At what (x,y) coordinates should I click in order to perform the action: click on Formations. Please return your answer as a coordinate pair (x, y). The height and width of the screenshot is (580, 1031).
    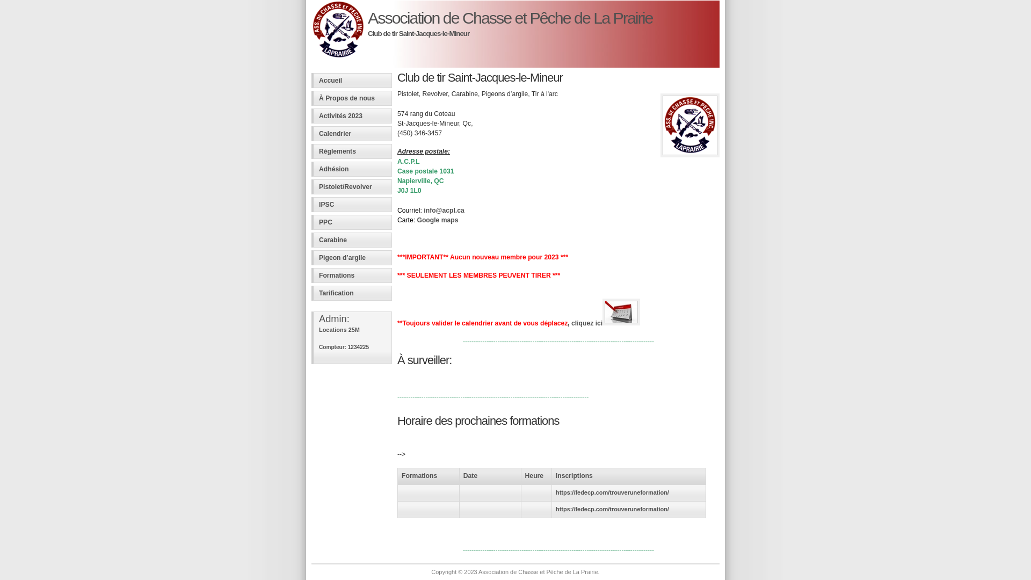
    Looking at the image, I should click on (352, 275).